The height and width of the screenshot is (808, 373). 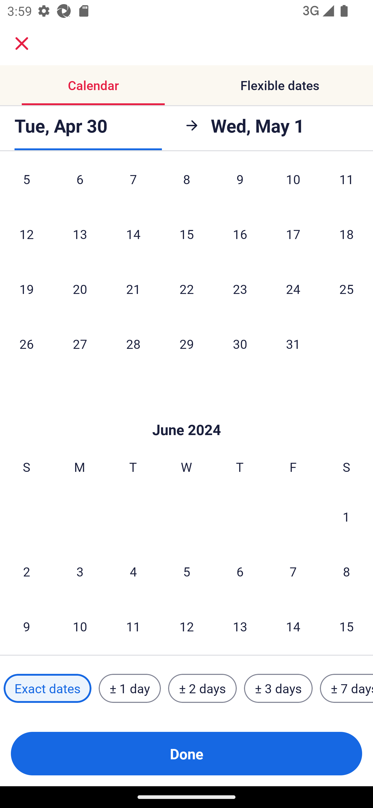 I want to click on 2 Sunday, June 2, 2024, so click(x=26, y=571).